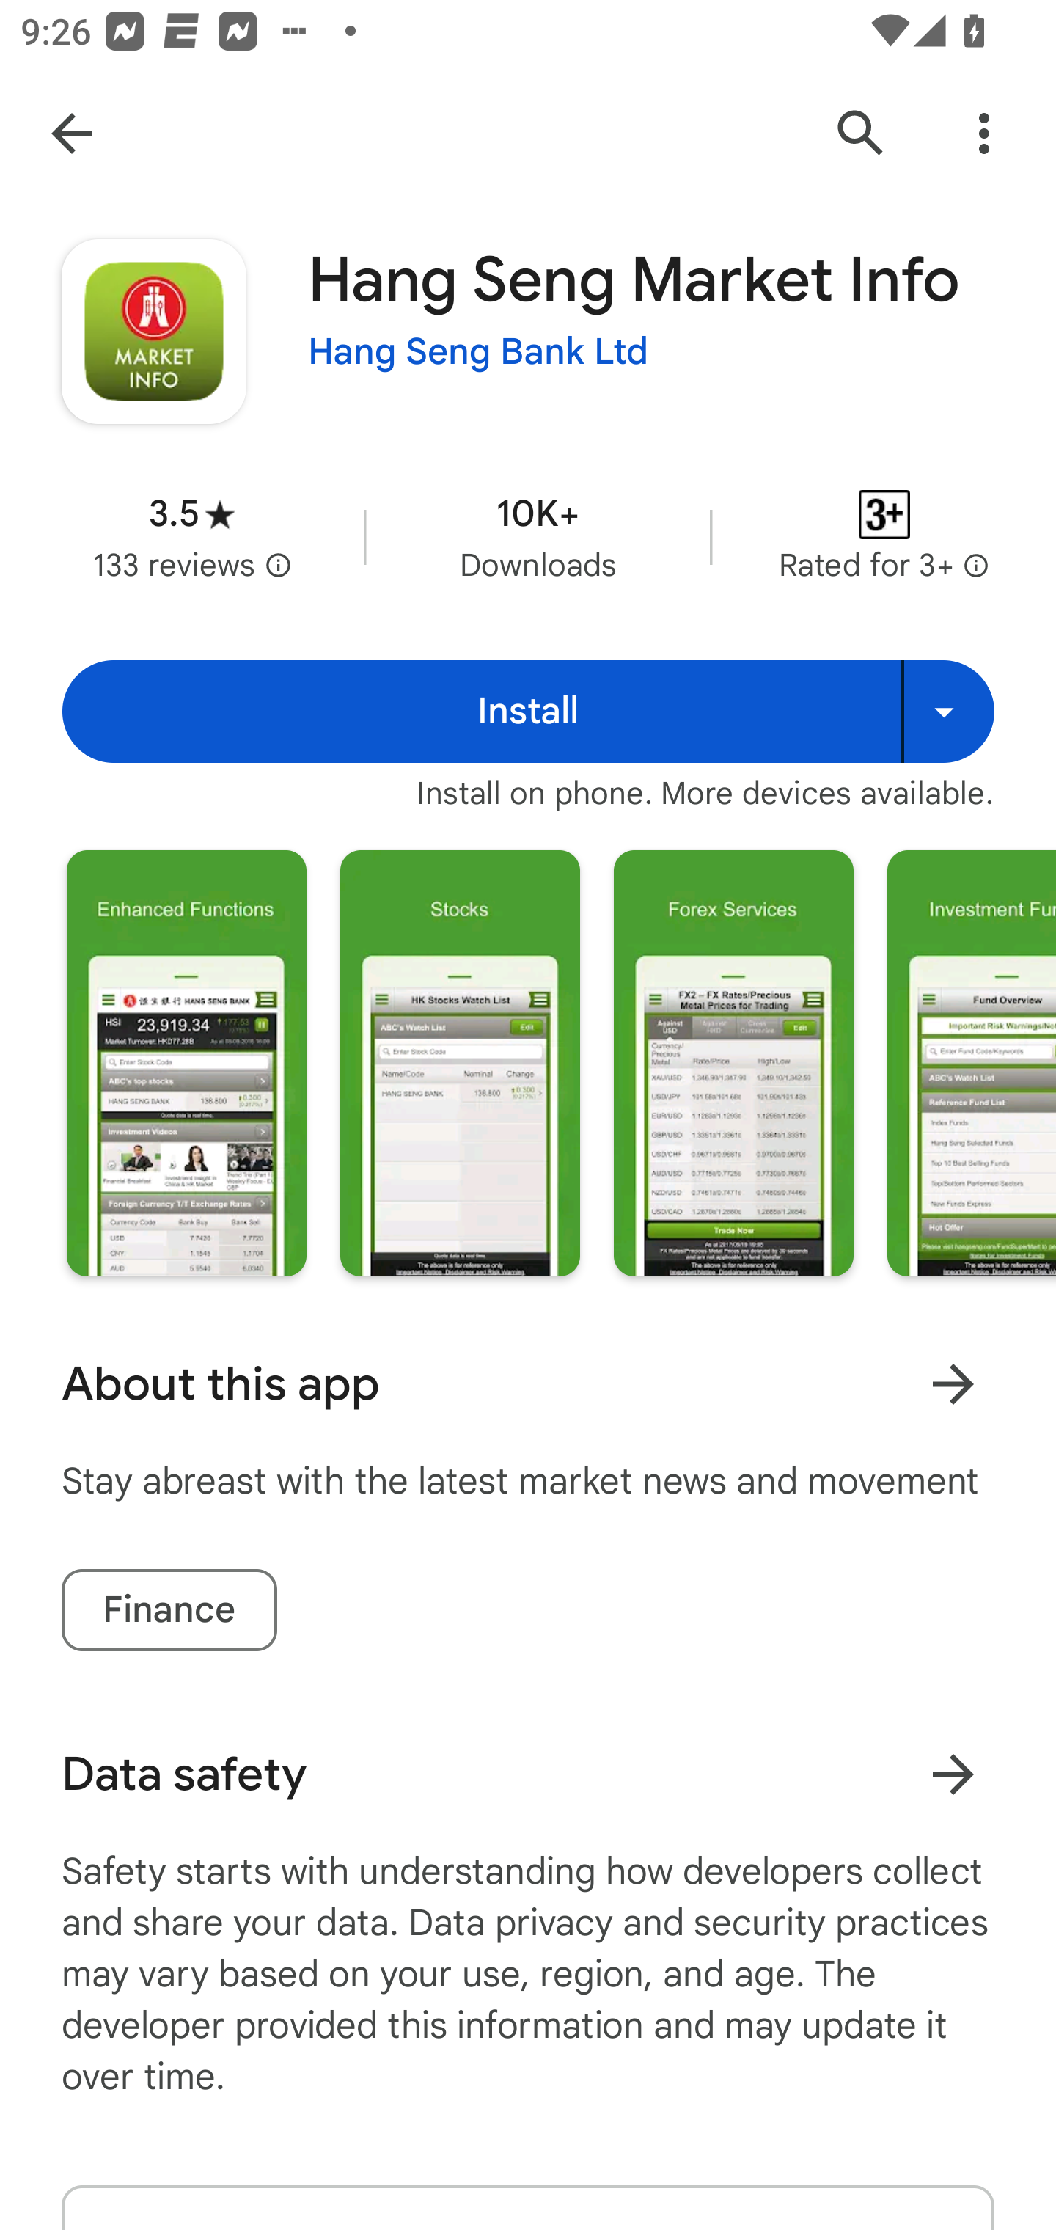 This screenshot has height=2230, width=1056. Describe the element at coordinates (971, 1062) in the screenshot. I see `Screenshot "4" of "4"` at that location.